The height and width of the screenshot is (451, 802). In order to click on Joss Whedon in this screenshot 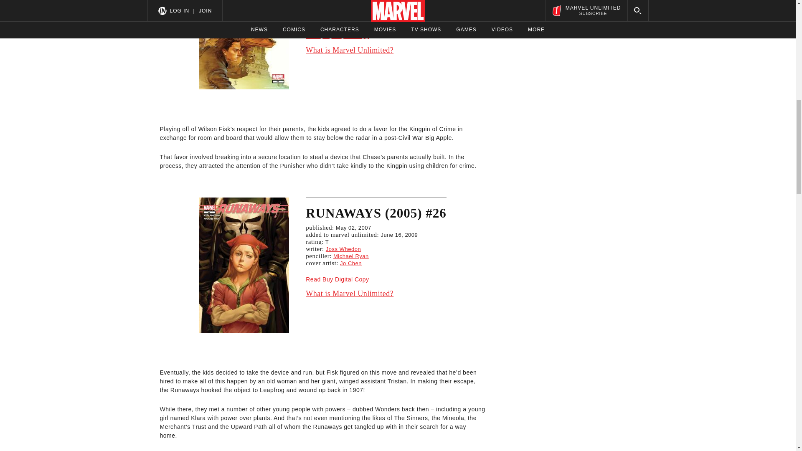, I will do `click(343, 249)`.